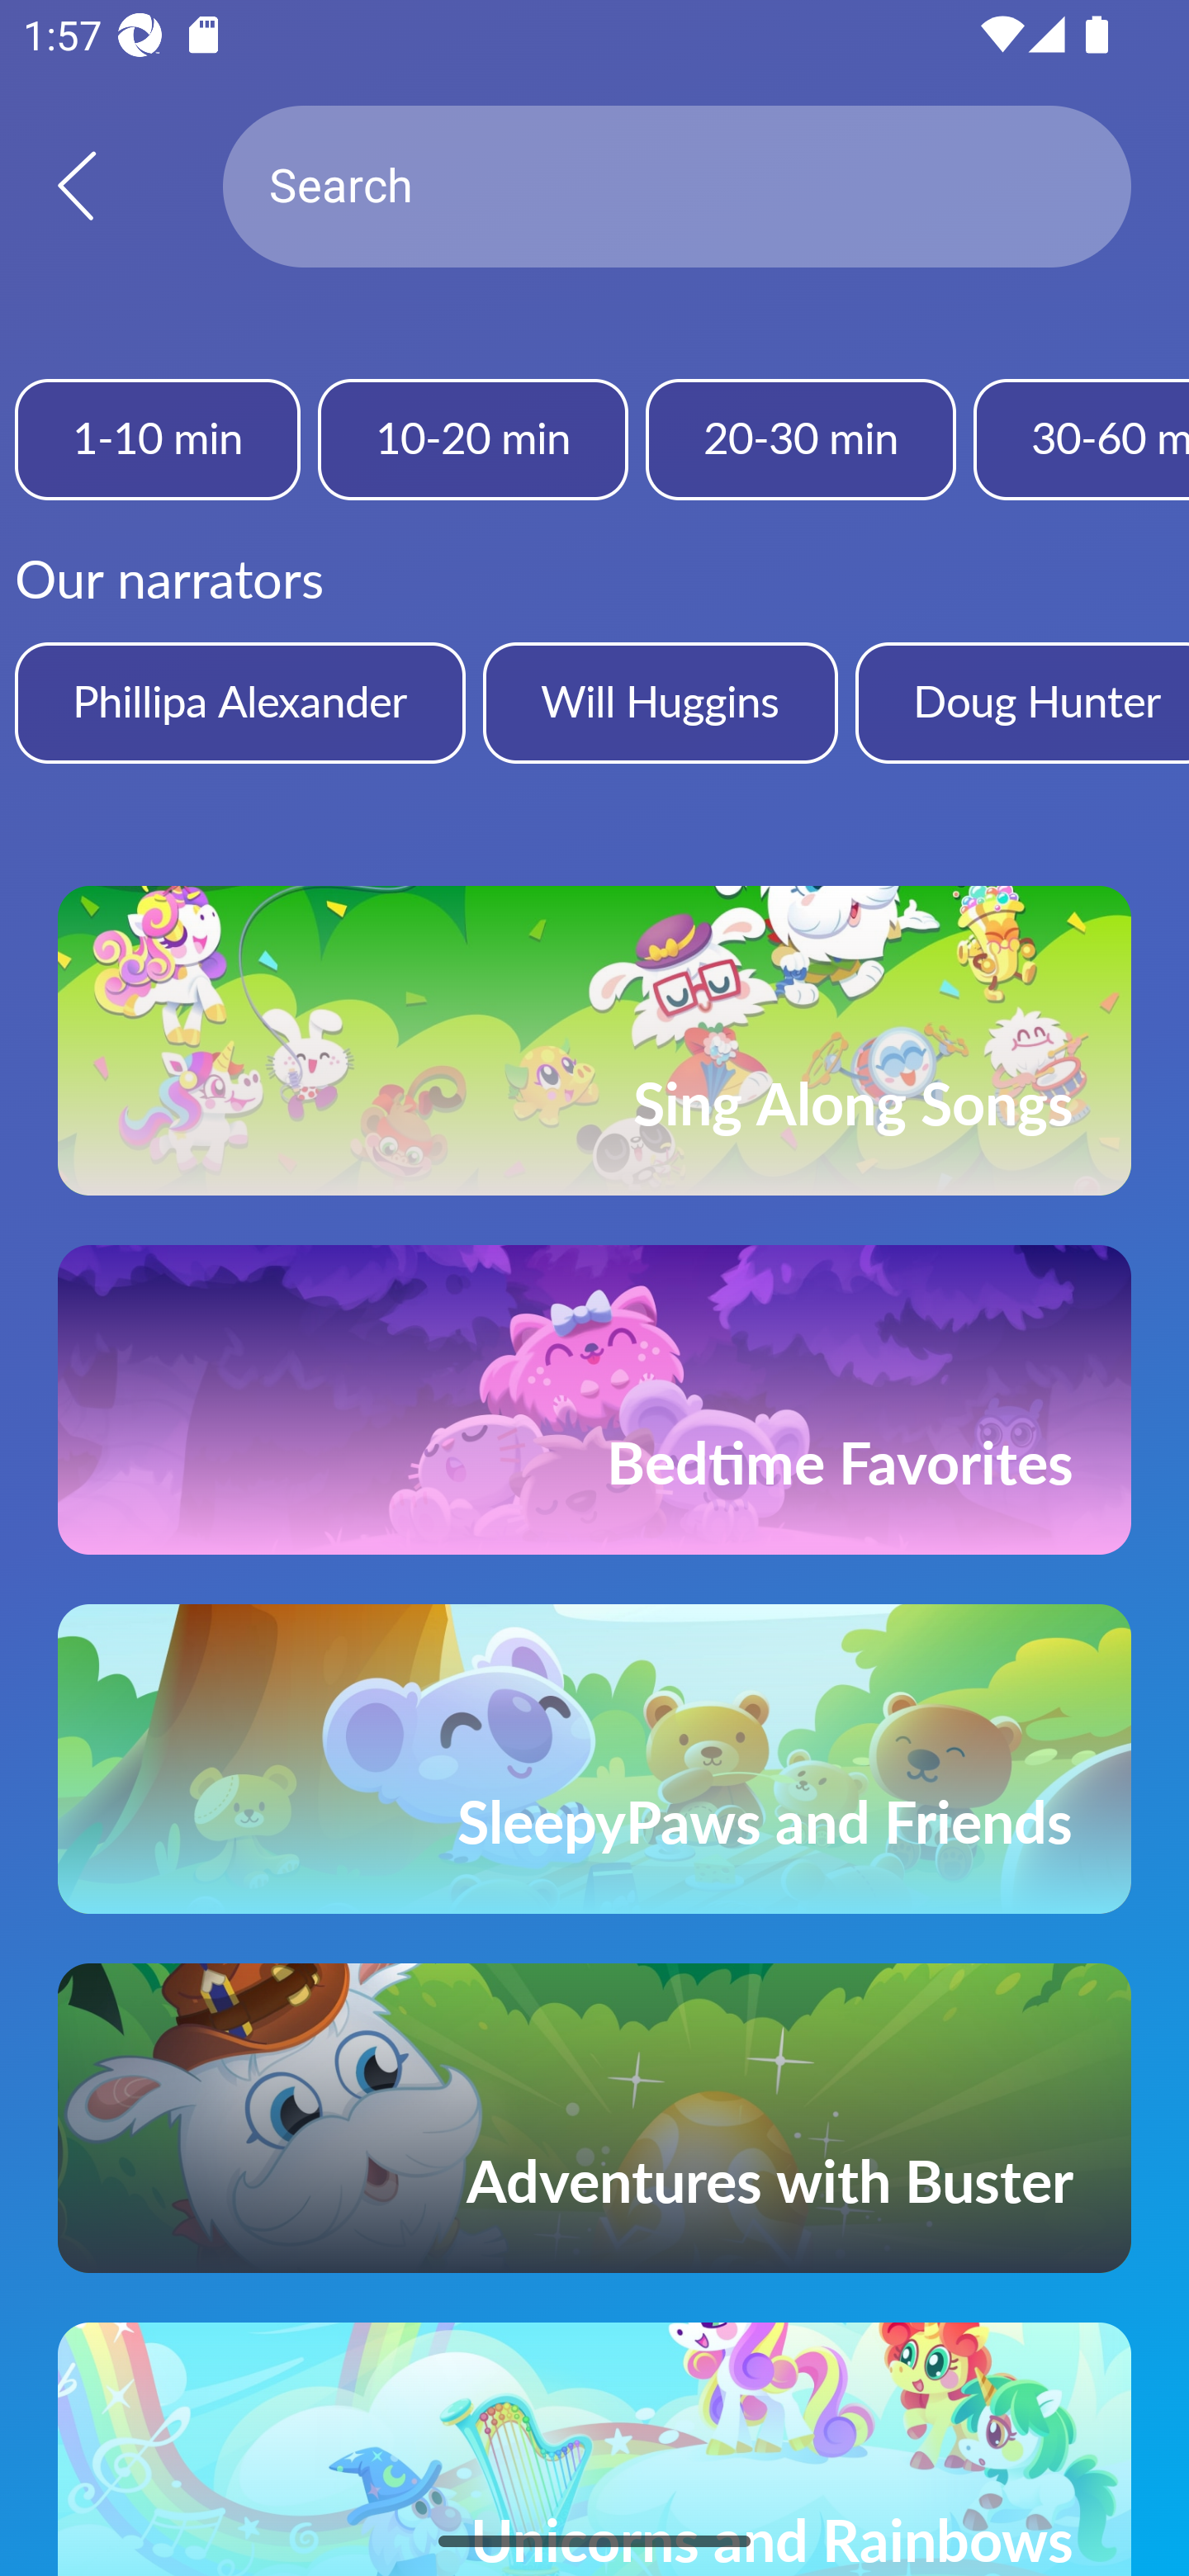 The width and height of the screenshot is (1189, 2576). Describe the element at coordinates (800, 439) in the screenshot. I see `20-30 min` at that location.